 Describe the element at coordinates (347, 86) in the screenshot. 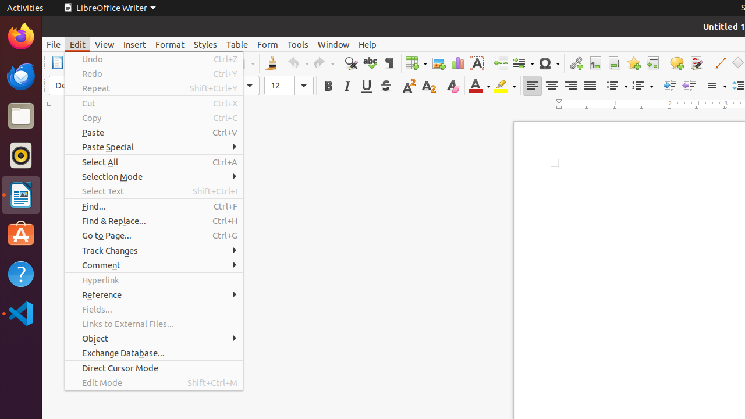

I see `Italic` at that location.